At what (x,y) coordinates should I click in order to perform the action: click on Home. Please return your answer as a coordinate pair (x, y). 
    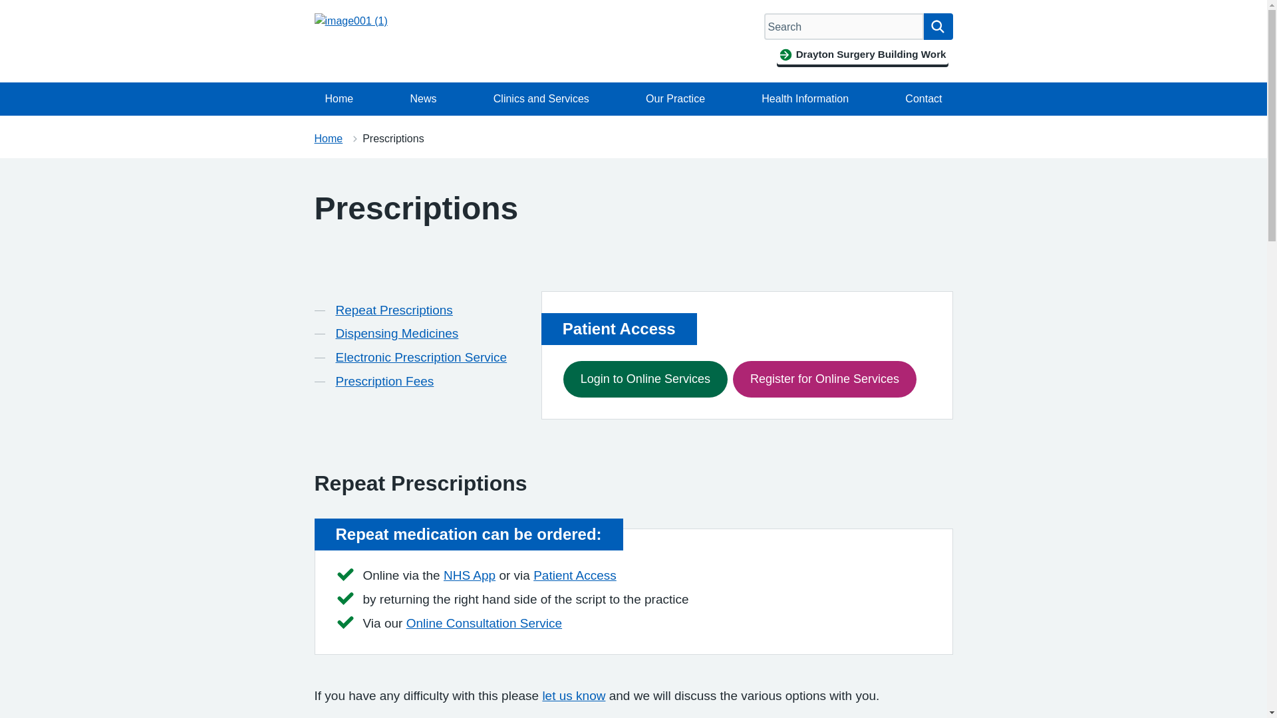
    Looking at the image, I should click on (328, 138).